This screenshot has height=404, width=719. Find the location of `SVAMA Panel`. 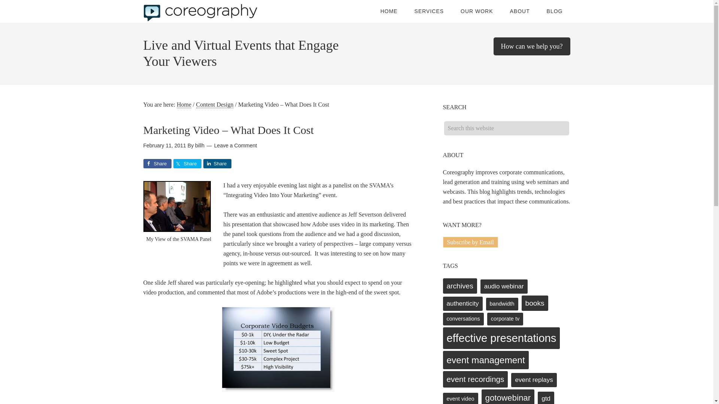

SVAMA Panel is located at coordinates (177, 206).